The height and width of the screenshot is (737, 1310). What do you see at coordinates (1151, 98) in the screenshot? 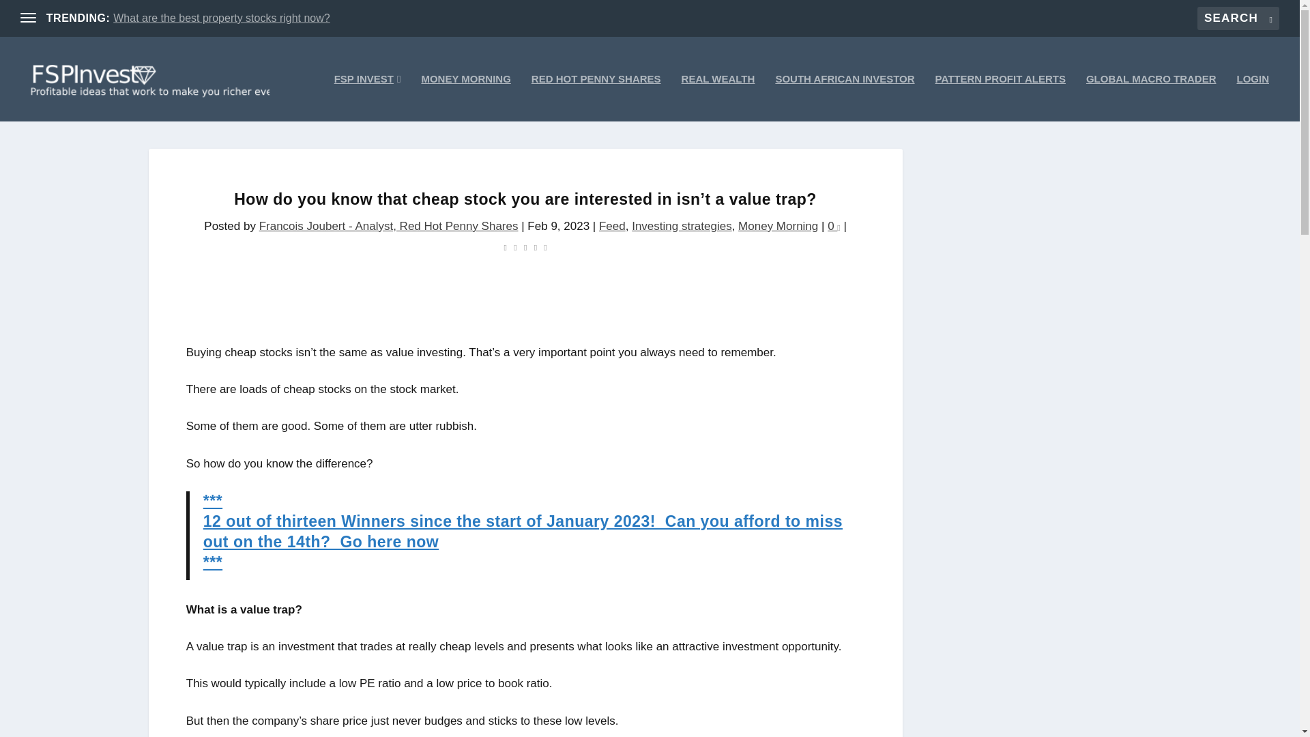
I see `GLOBAL MACRO TRADER` at bounding box center [1151, 98].